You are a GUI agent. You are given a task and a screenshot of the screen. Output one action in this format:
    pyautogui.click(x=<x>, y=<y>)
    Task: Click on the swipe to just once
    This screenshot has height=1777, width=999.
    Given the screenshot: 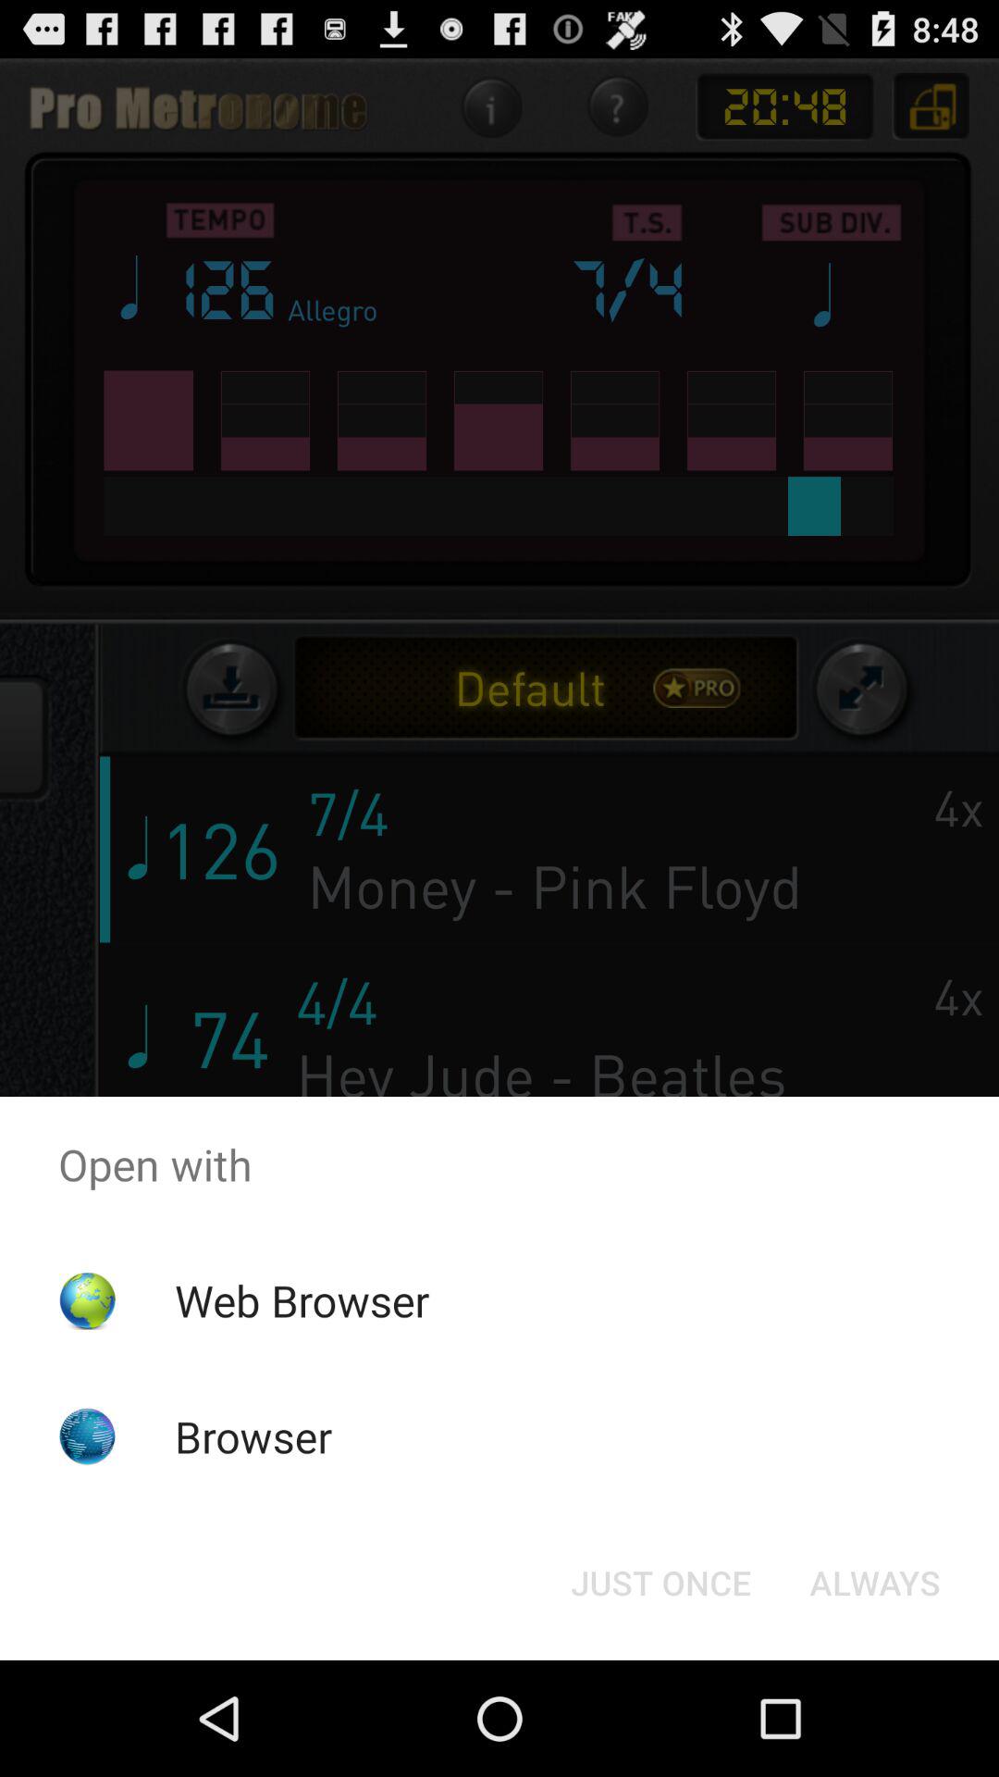 What is the action you would take?
    pyautogui.click(x=660, y=1583)
    